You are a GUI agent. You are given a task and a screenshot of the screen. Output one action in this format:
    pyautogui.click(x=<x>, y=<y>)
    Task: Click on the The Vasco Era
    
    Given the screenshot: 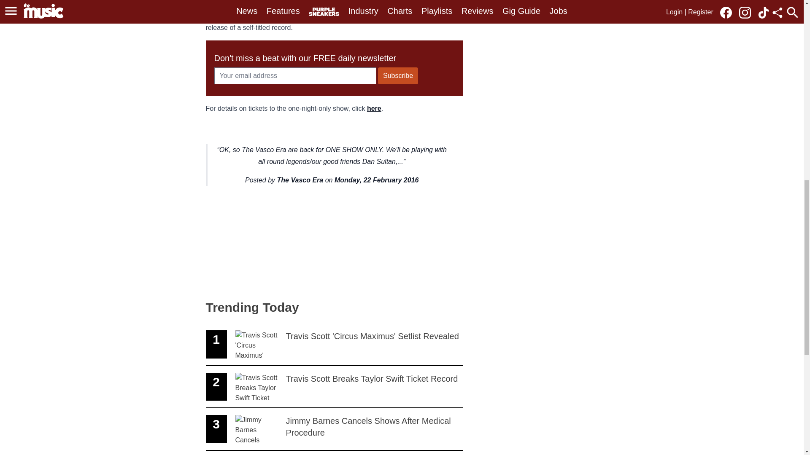 What is the action you would take?
    pyautogui.click(x=334, y=387)
    